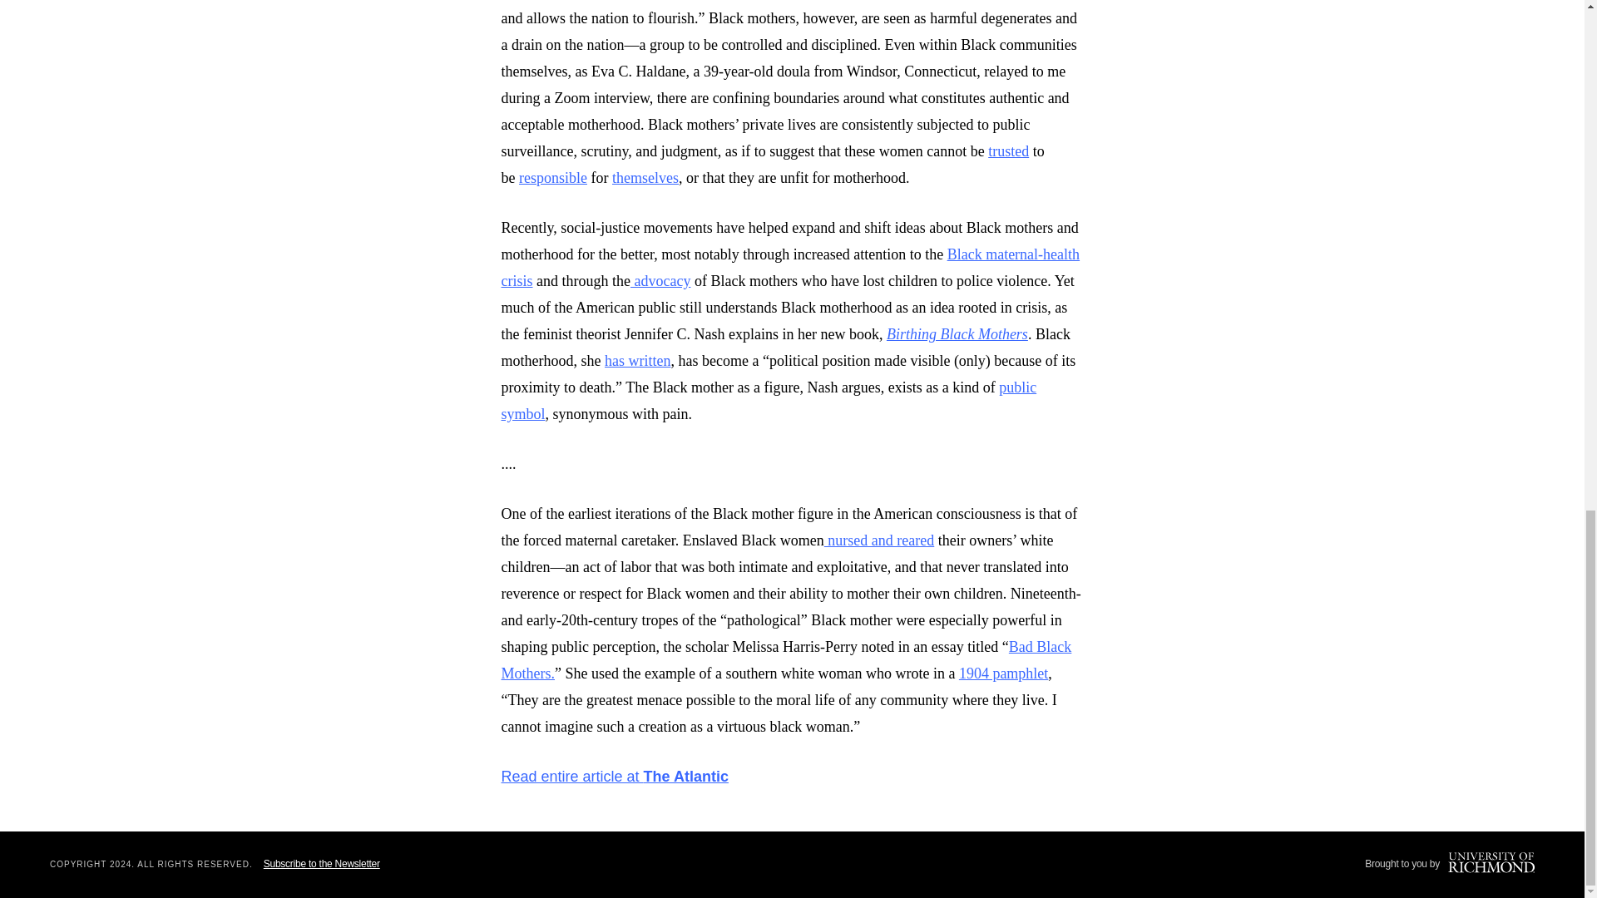  I want to click on responsible, so click(553, 178).